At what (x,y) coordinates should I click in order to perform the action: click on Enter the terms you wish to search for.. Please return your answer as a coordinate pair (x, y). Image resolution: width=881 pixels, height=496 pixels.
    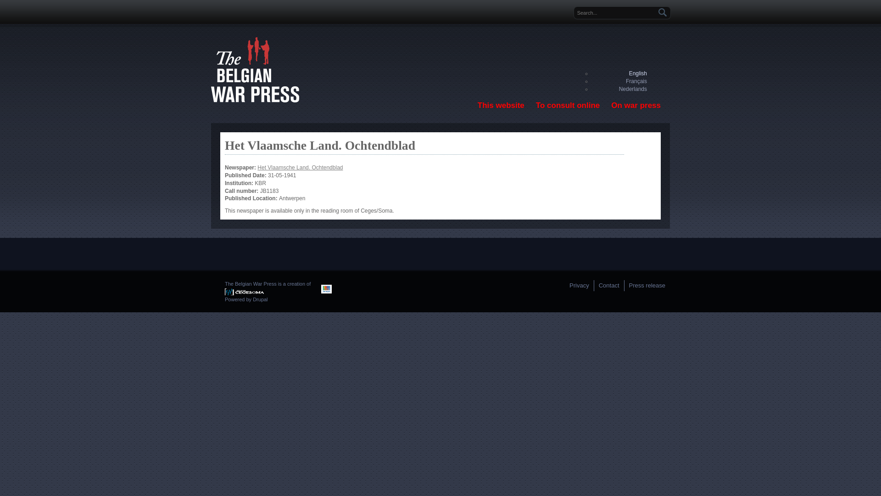
    Looking at the image, I should click on (616, 13).